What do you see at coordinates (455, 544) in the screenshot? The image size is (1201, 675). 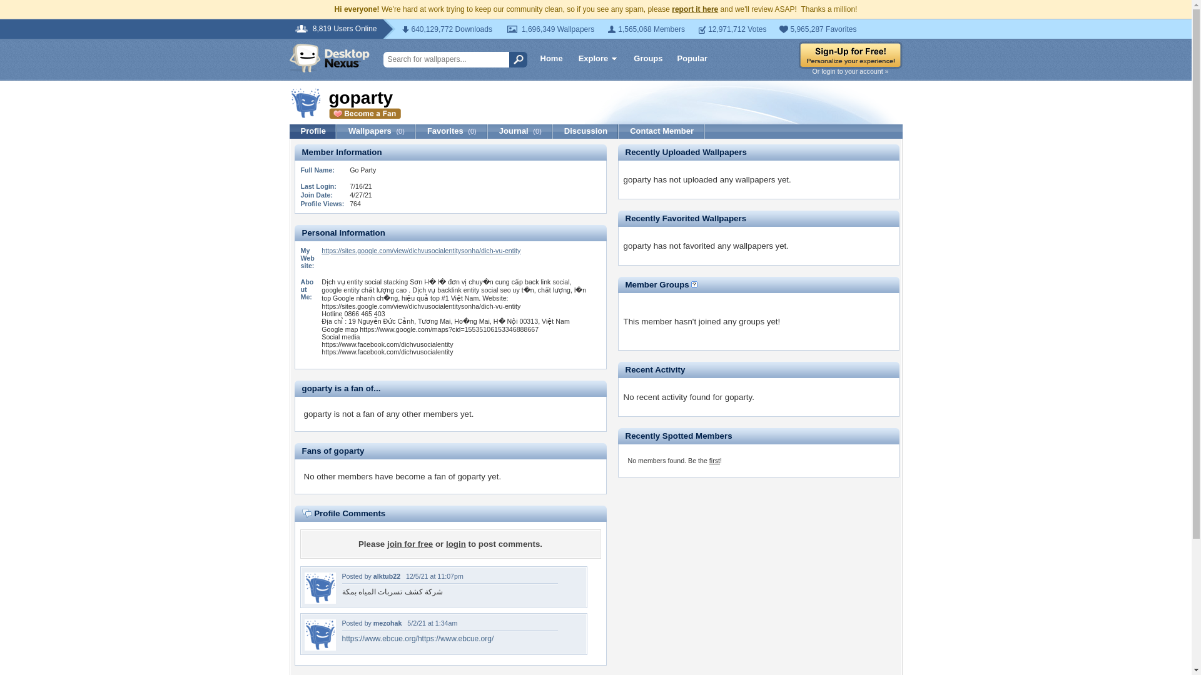 I see `login` at bounding box center [455, 544].